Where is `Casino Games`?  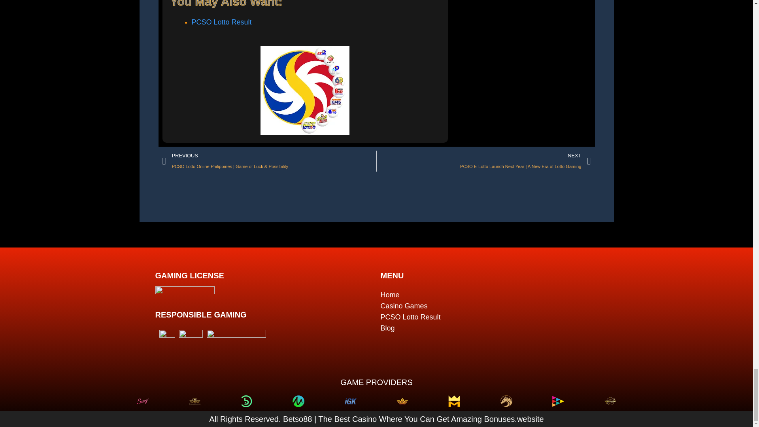 Casino Games is located at coordinates (489, 306).